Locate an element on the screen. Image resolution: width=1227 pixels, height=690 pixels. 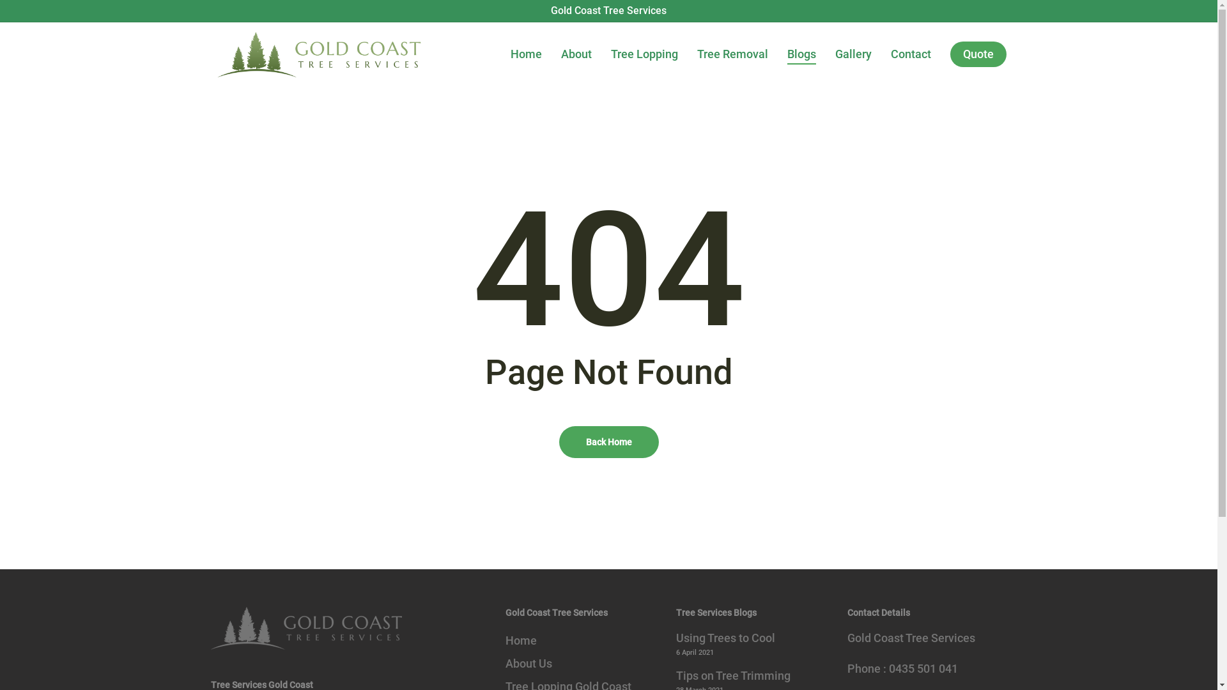
About is located at coordinates (576, 54).